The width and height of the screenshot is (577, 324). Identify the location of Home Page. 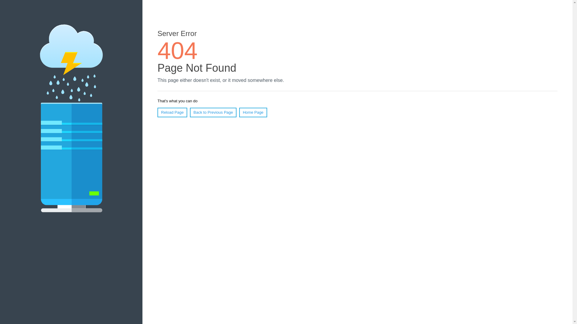
(253, 112).